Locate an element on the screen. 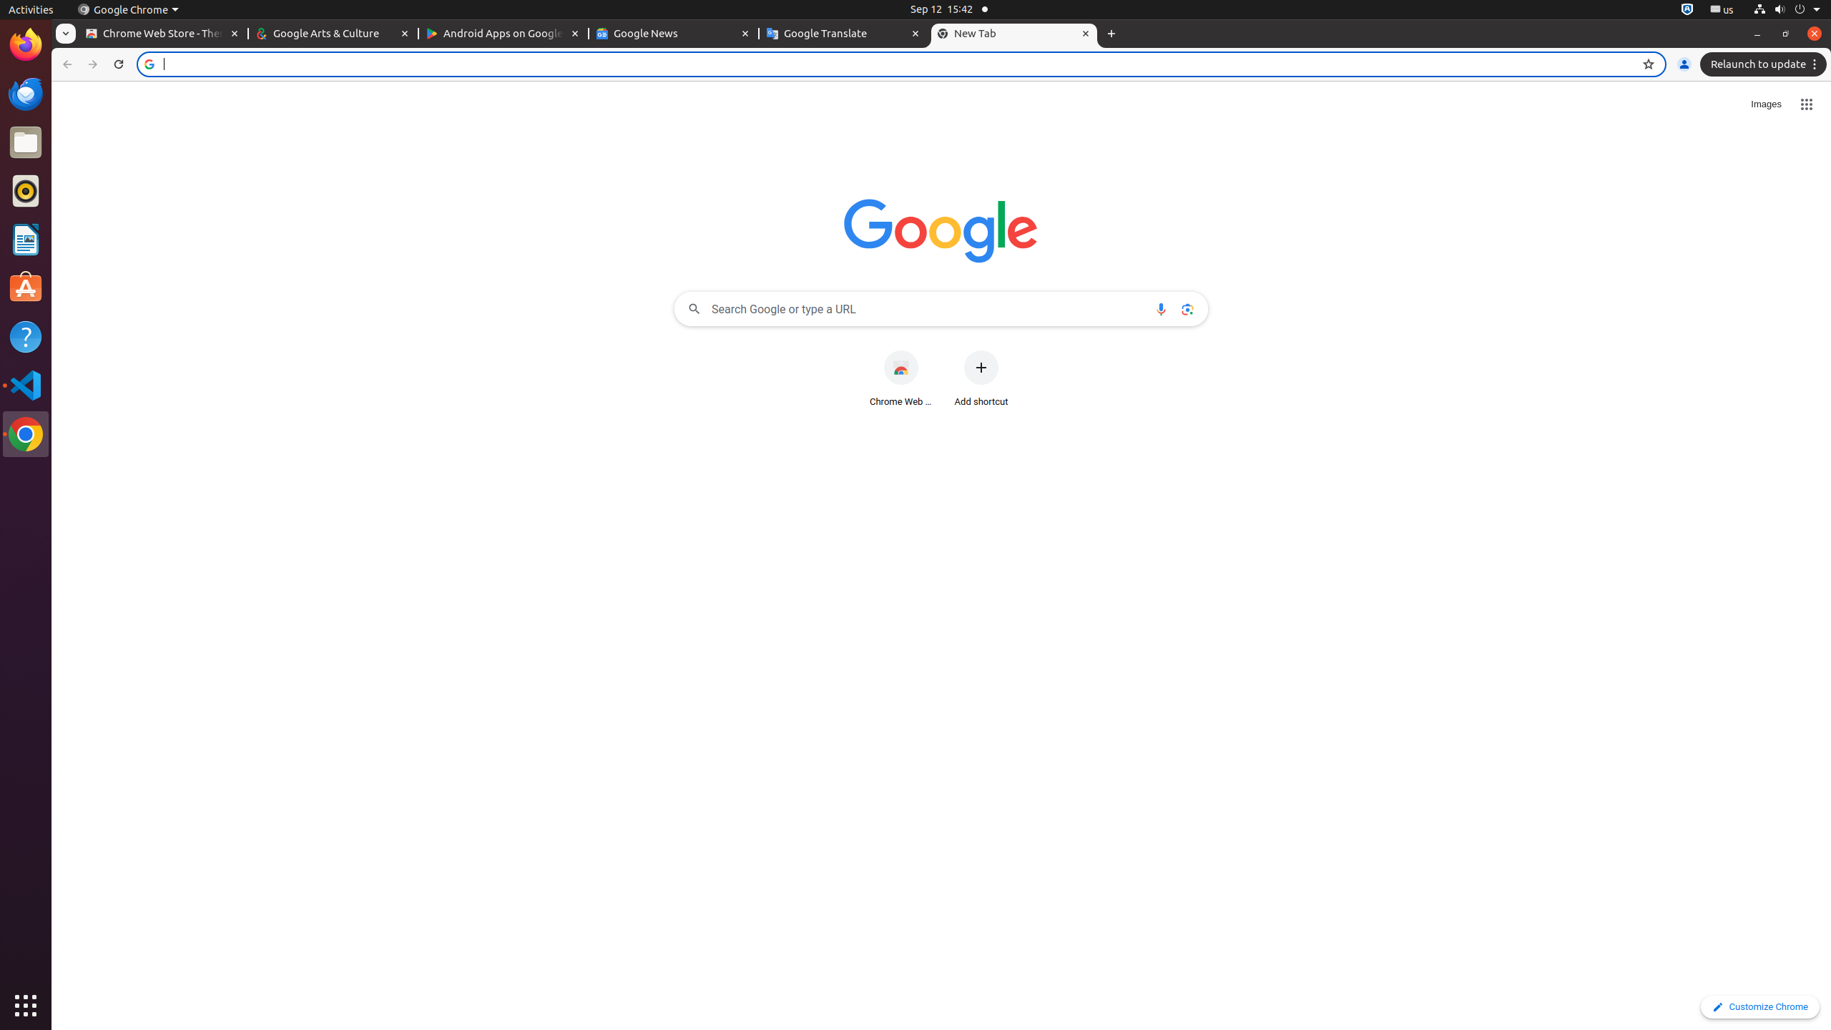 This screenshot has width=1831, height=1030. Search Google or type a URL is located at coordinates (941, 309).